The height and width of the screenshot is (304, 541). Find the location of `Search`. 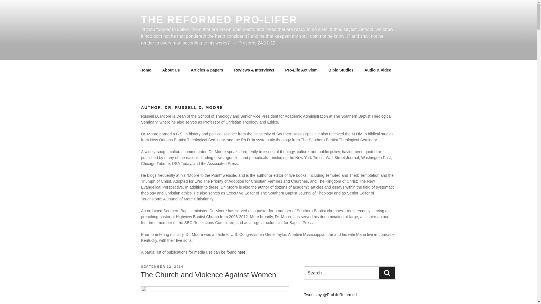

Search is located at coordinates (387, 273).